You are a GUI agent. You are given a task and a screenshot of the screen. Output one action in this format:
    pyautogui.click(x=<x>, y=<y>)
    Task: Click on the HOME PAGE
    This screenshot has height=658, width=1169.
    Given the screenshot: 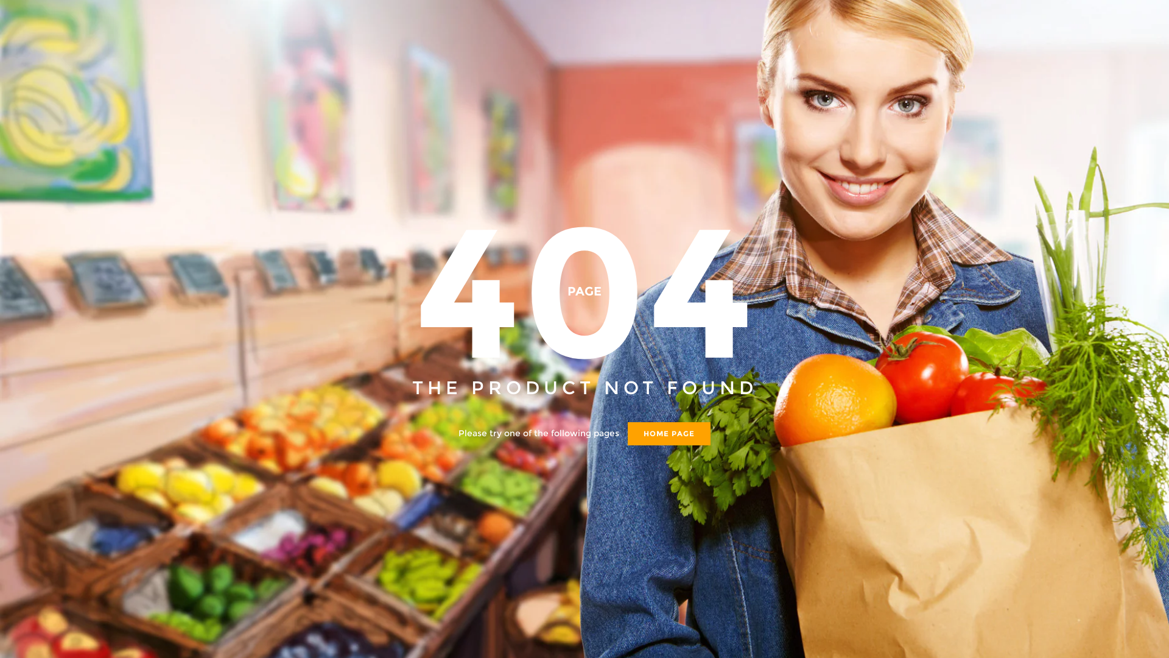 What is the action you would take?
    pyautogui.click(x=669, y=433)
    